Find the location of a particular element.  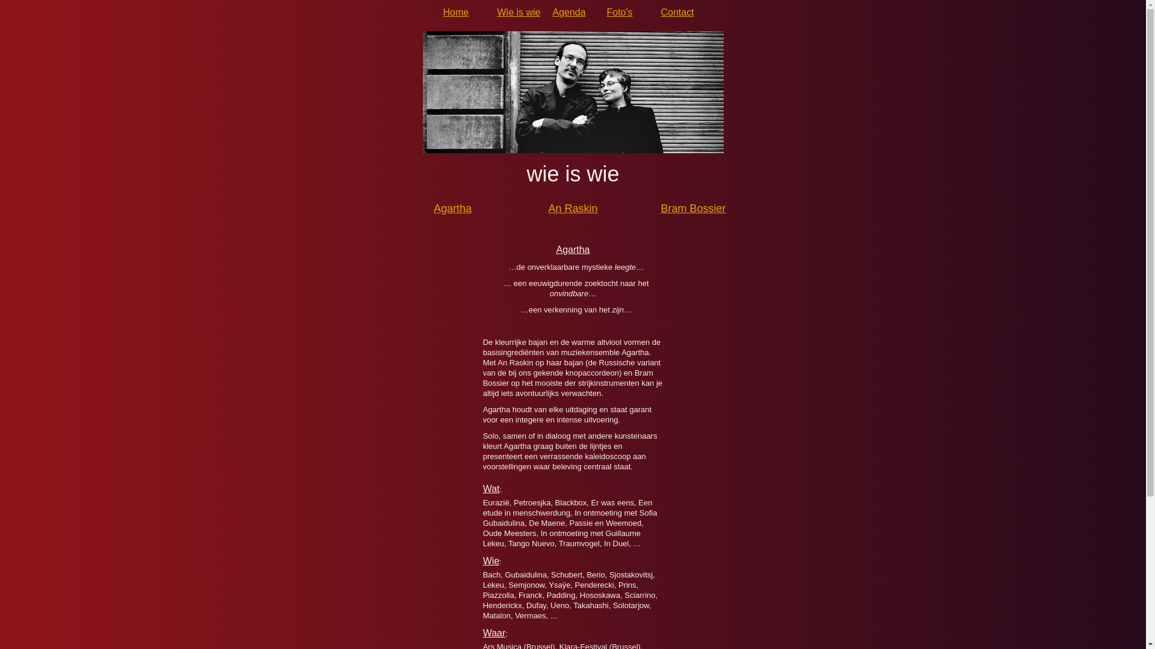

Agenda is located at coordinates (574, 12).